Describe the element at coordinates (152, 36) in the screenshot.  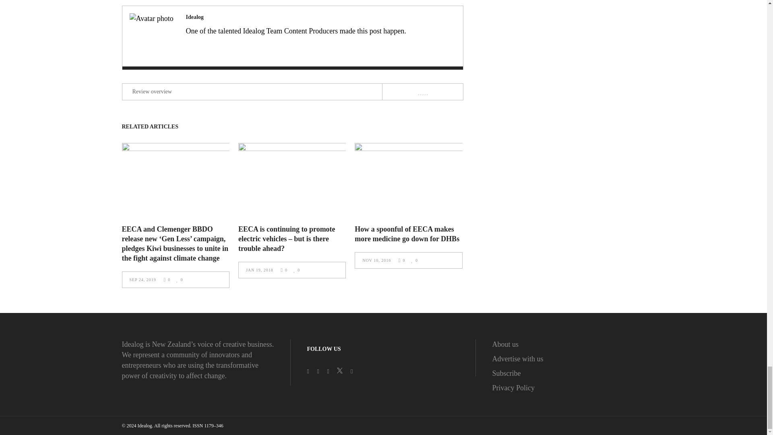
I see `More bangers for the buck` at that location.